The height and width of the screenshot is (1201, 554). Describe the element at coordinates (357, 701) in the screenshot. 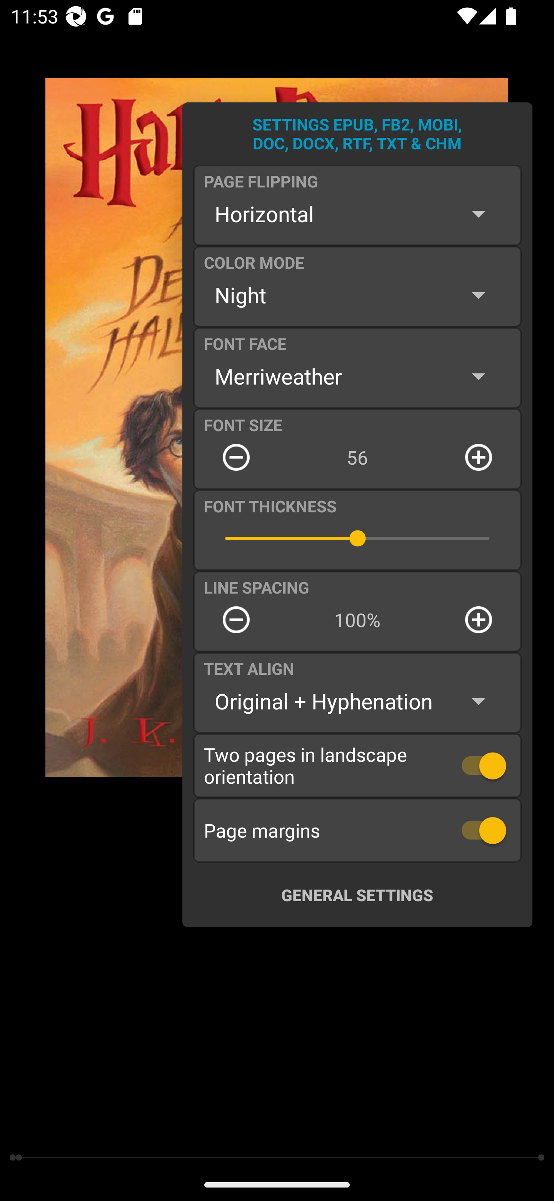

I see `Original + Hyphenation` at that location.